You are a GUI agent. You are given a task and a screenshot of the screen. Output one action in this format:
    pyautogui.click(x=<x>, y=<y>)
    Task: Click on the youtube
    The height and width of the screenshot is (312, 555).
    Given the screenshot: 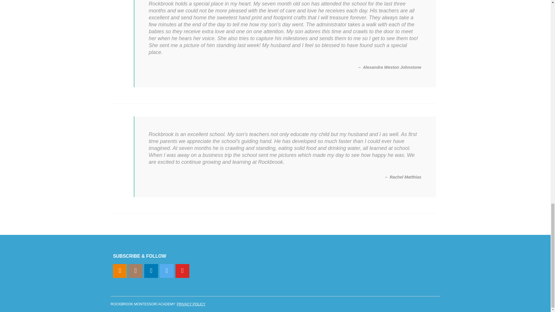 What is the action you would take?
    pyautogui.click(x=182, y=271)
    